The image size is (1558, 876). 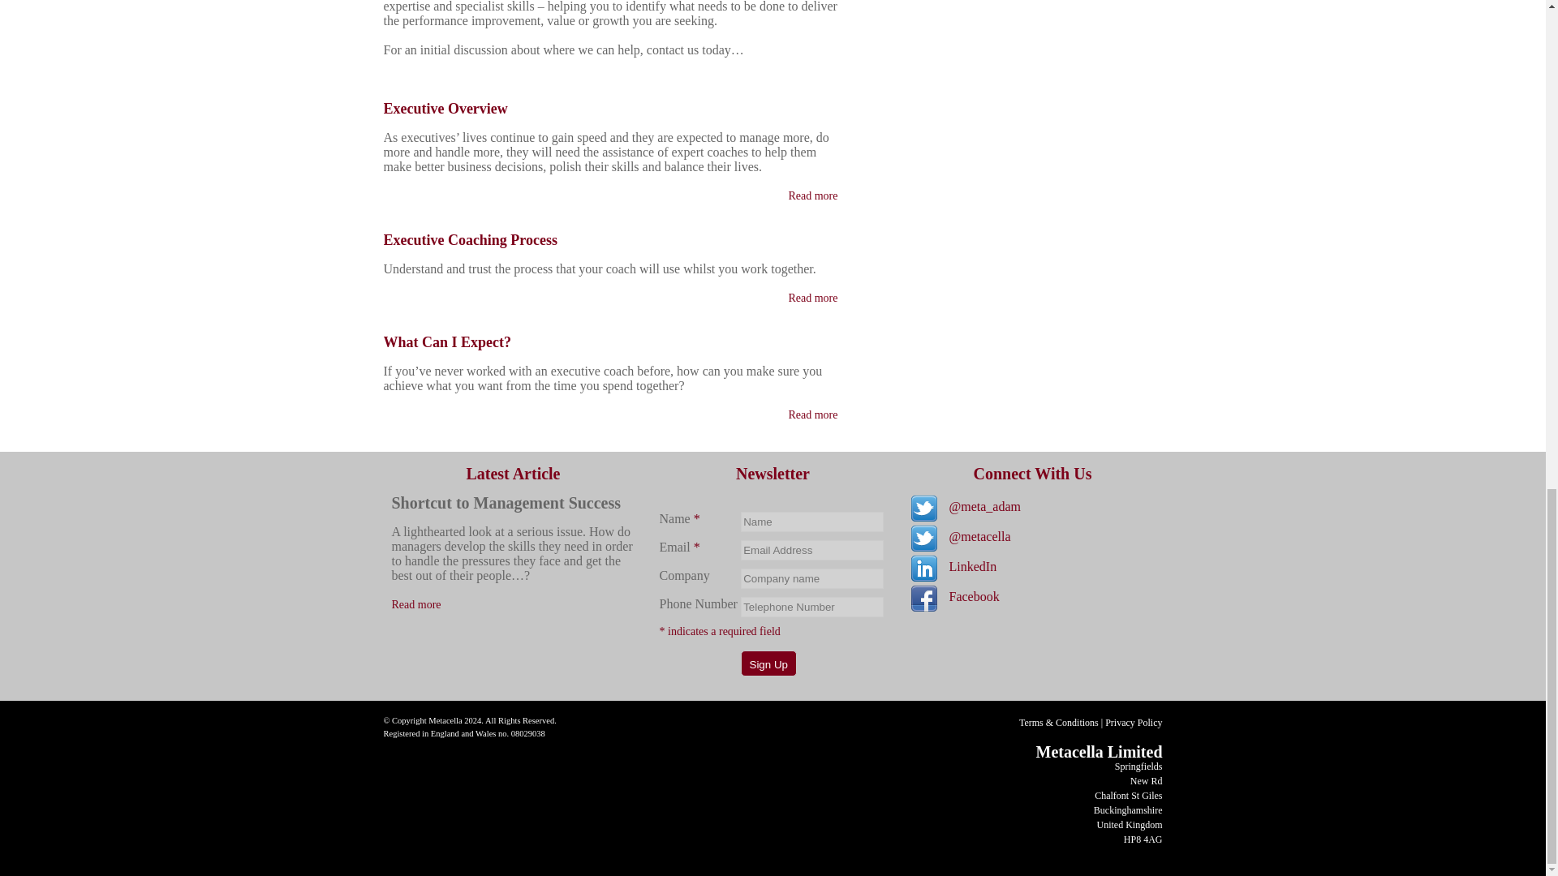 I want to click on Executive Coaching Process, so click(x=469, y=240).